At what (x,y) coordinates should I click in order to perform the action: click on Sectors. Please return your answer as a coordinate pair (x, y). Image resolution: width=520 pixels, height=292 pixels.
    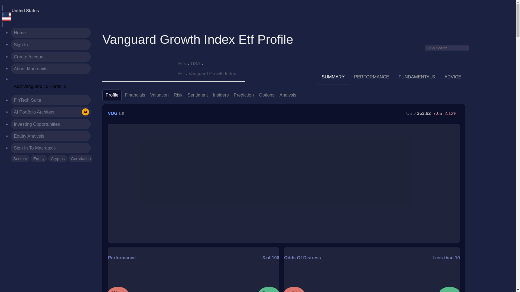
    Looking at the image, I should click on (20, 158).